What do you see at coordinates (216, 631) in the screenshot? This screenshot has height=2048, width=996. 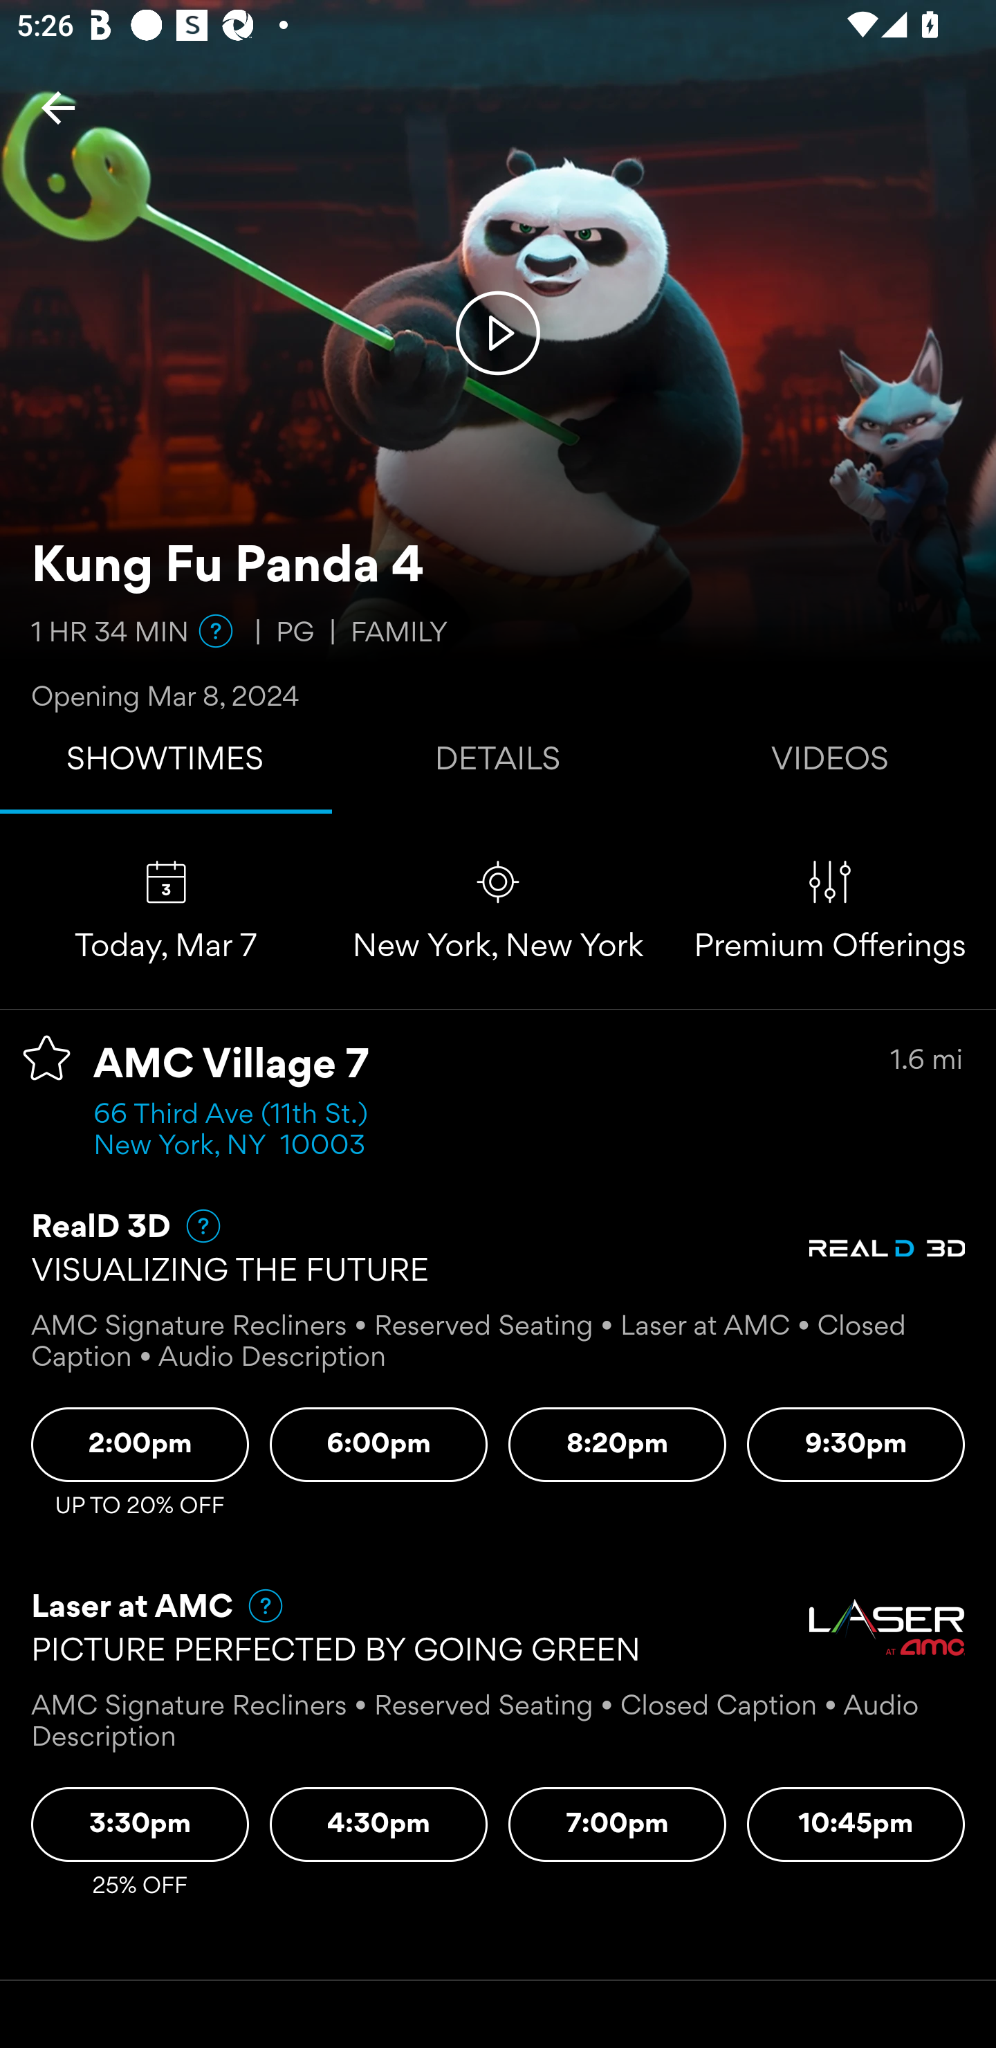 I see `Help` at bounding box center [216, 631].